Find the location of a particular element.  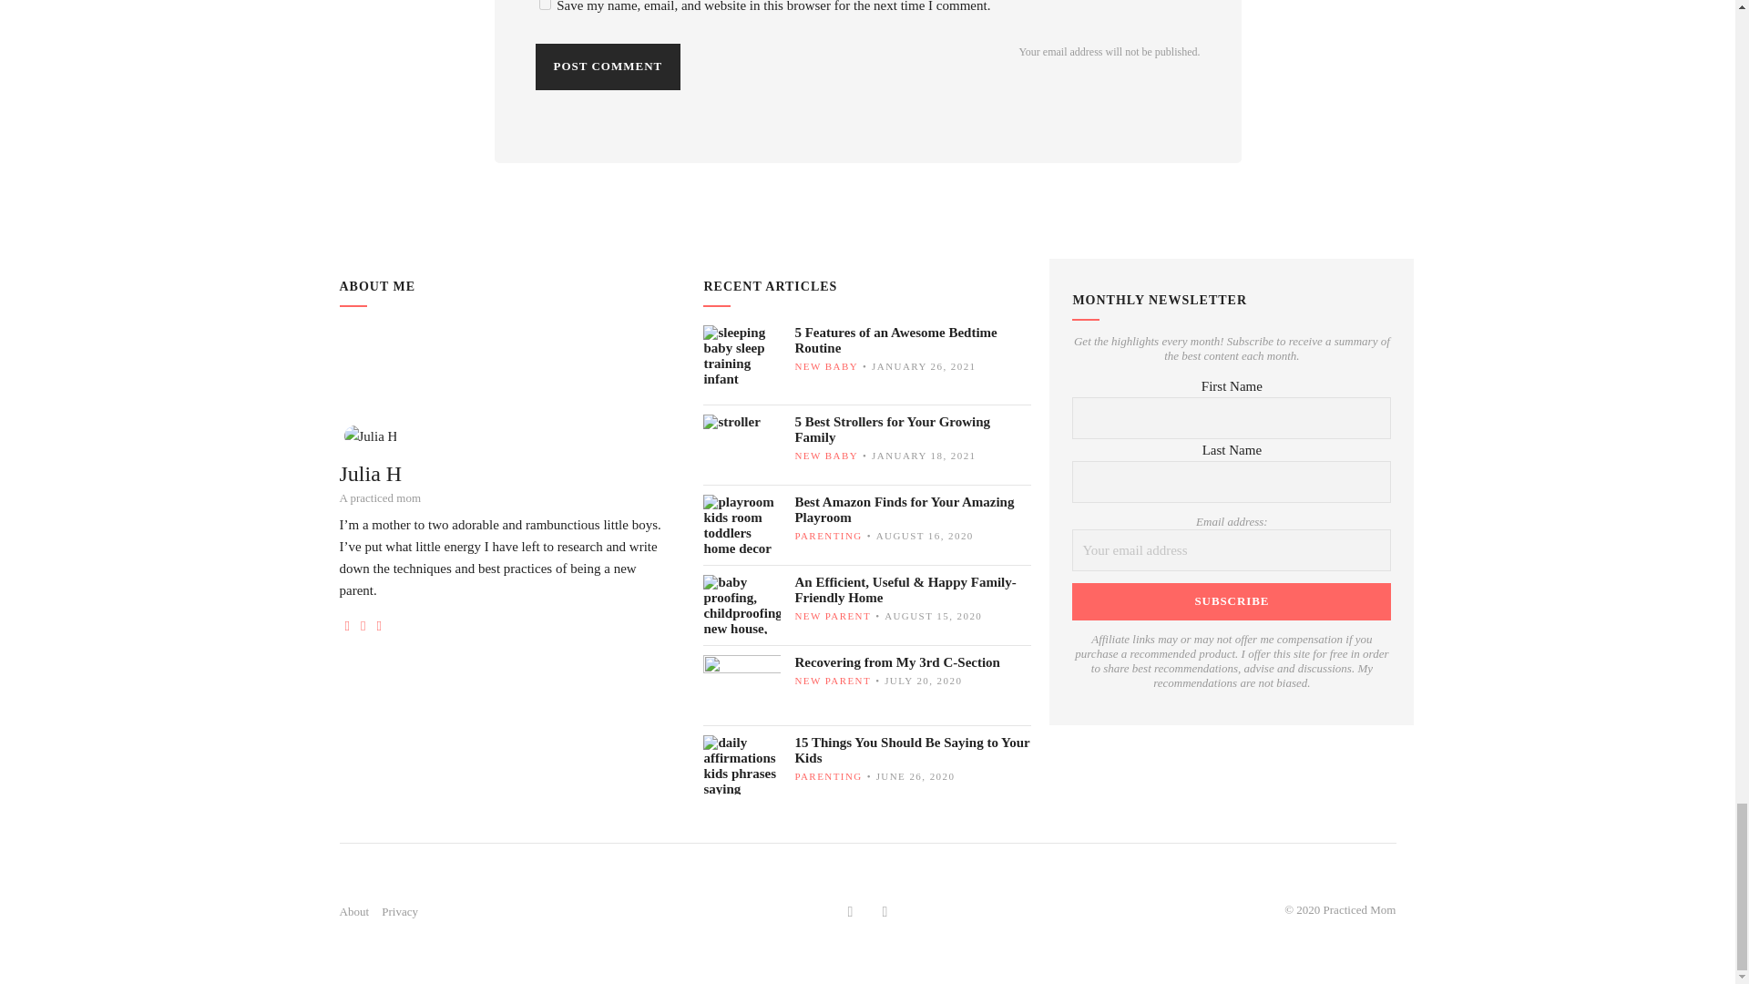

Subscribe is located at coordinates (1231, 601).